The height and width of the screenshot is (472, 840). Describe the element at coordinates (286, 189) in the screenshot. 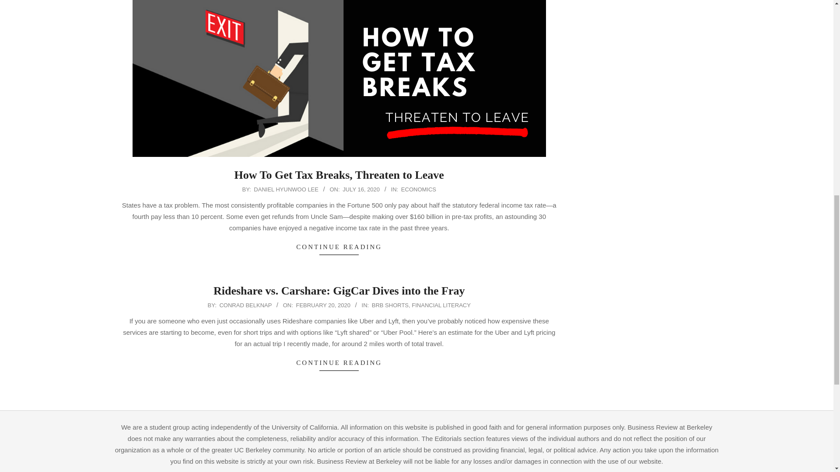

I see `DANIEL HYUNWOO LEE` at that location.